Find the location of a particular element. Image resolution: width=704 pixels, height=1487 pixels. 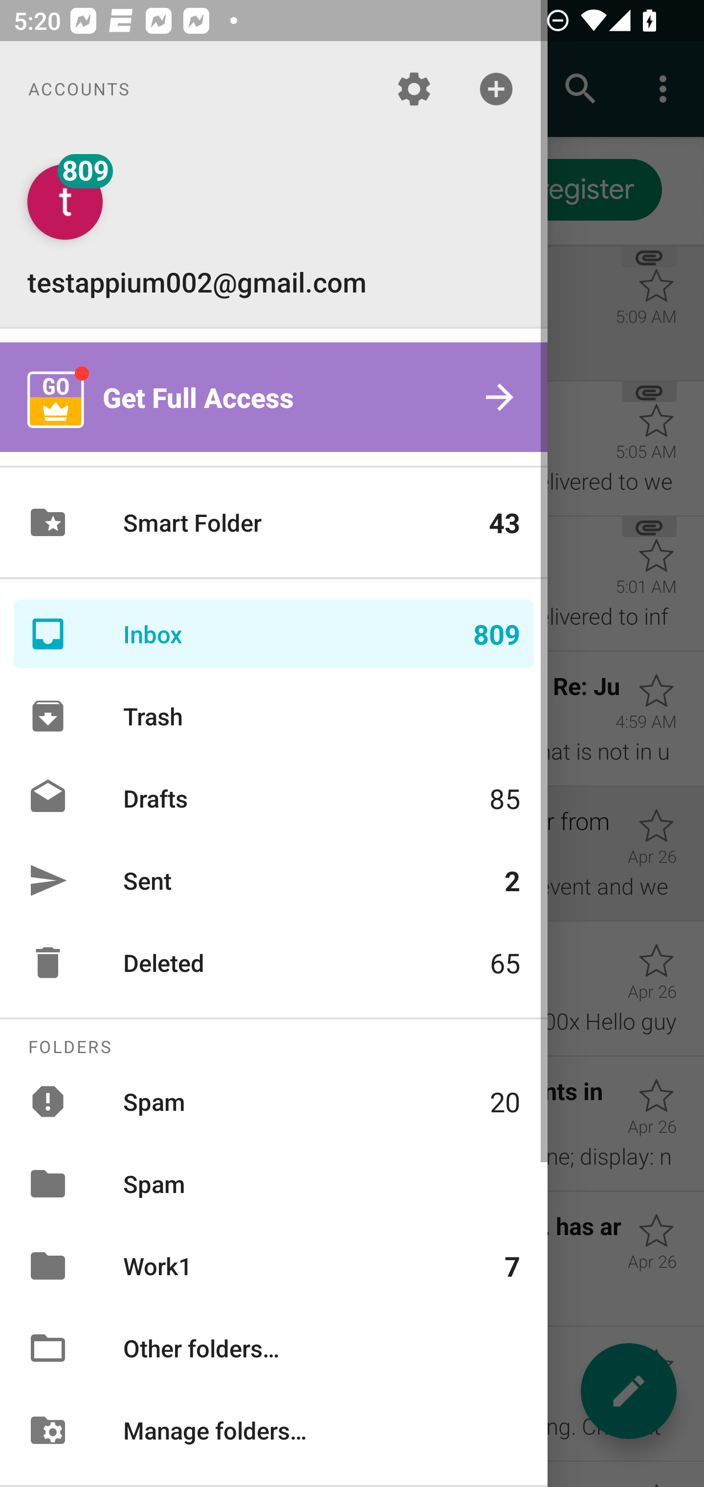

Manage folders… is located at coordinates (274, 1429).